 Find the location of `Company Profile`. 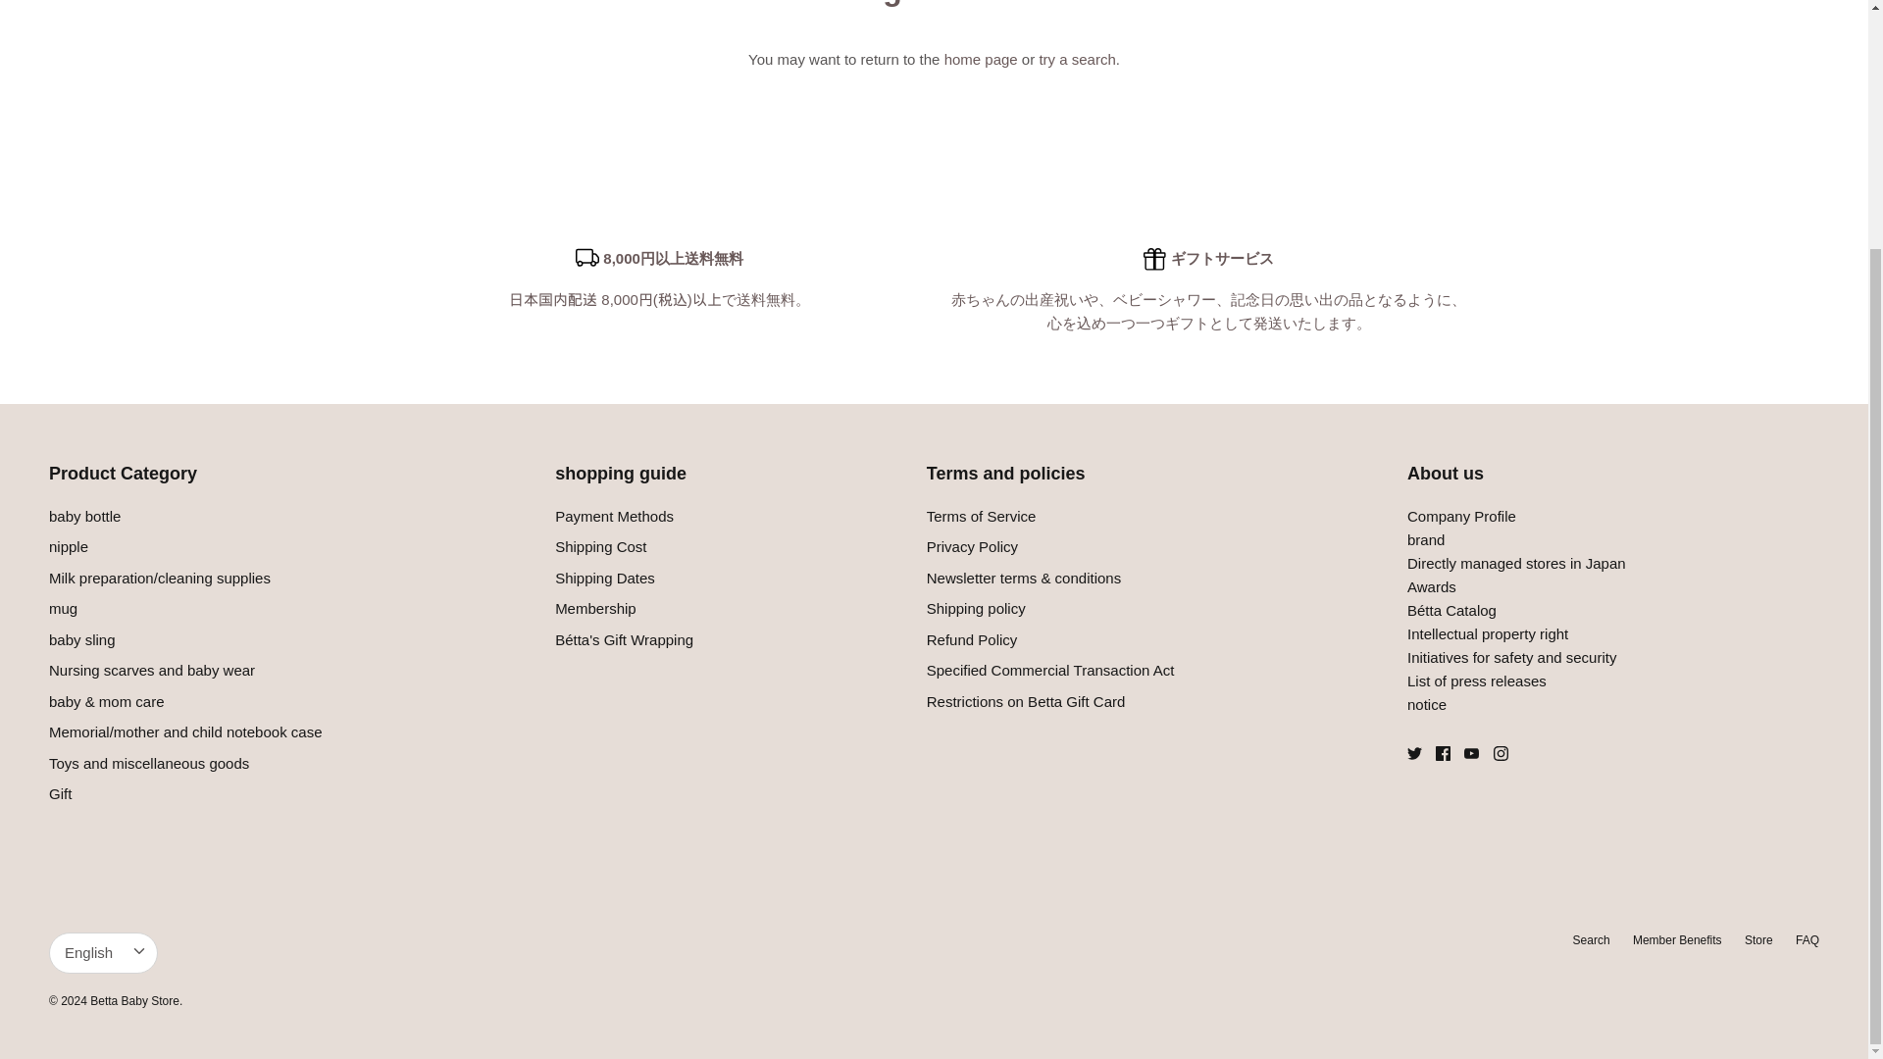

Company Profile is located at coordinates (1461, 516).